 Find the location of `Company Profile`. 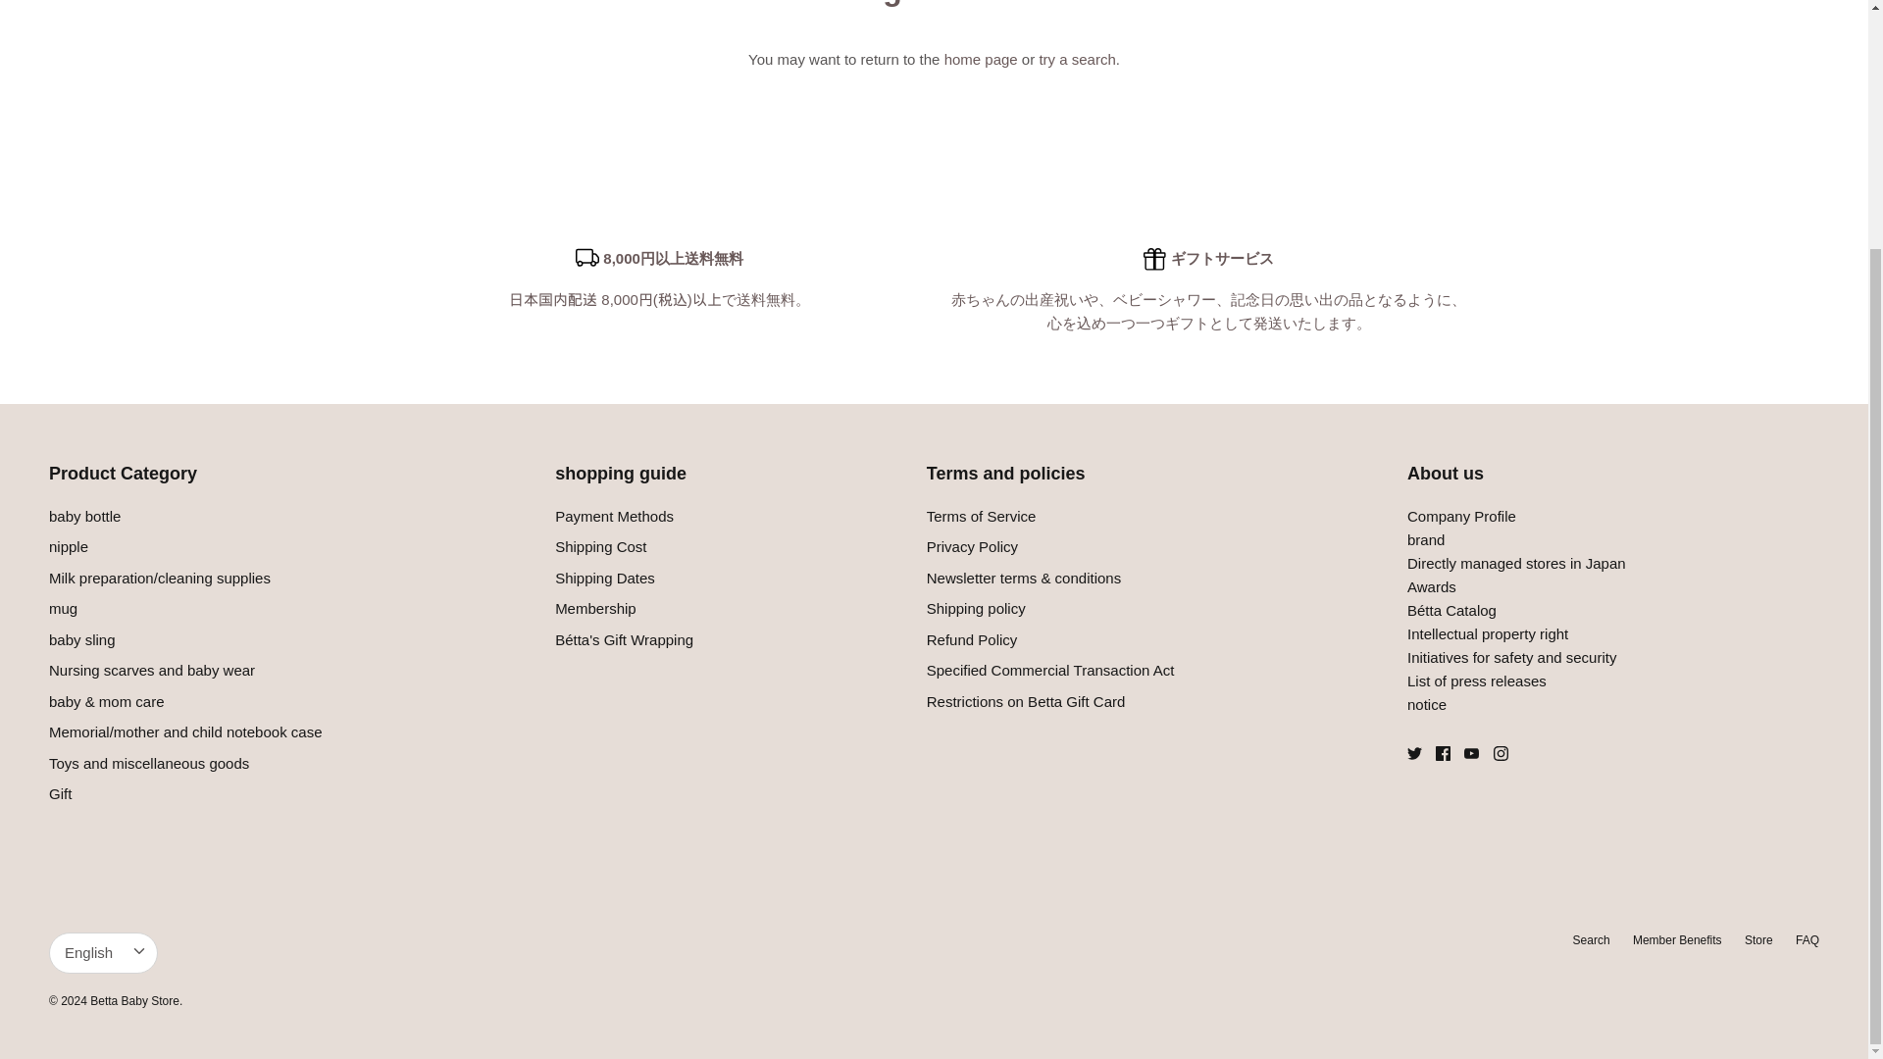

Company Profile is located at coordinates (1461, 516).